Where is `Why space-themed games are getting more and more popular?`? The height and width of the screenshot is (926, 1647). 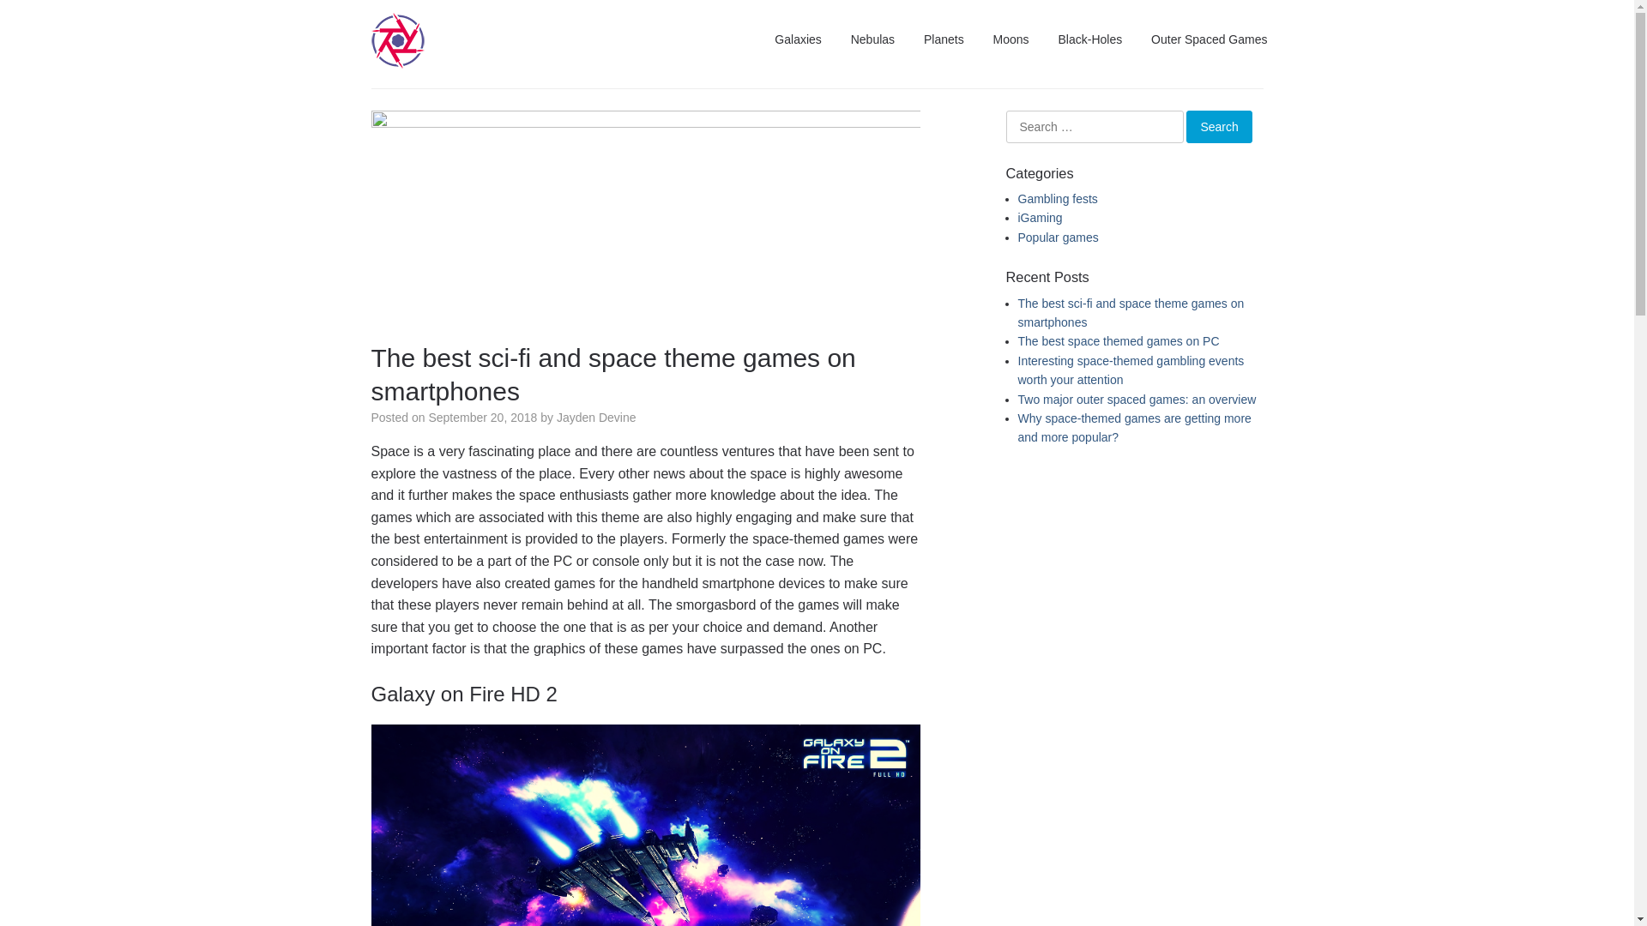 Why space-themed games are getting more and more popular? is located at coordinates (1134, 428).